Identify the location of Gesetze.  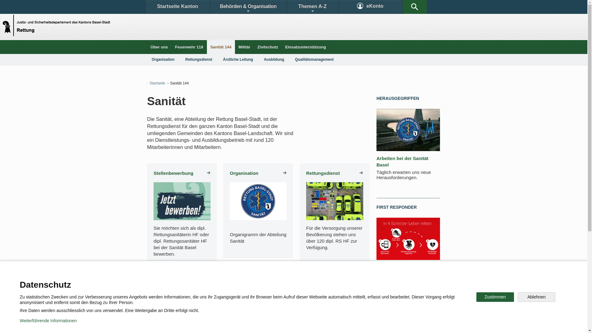
(243, 282).